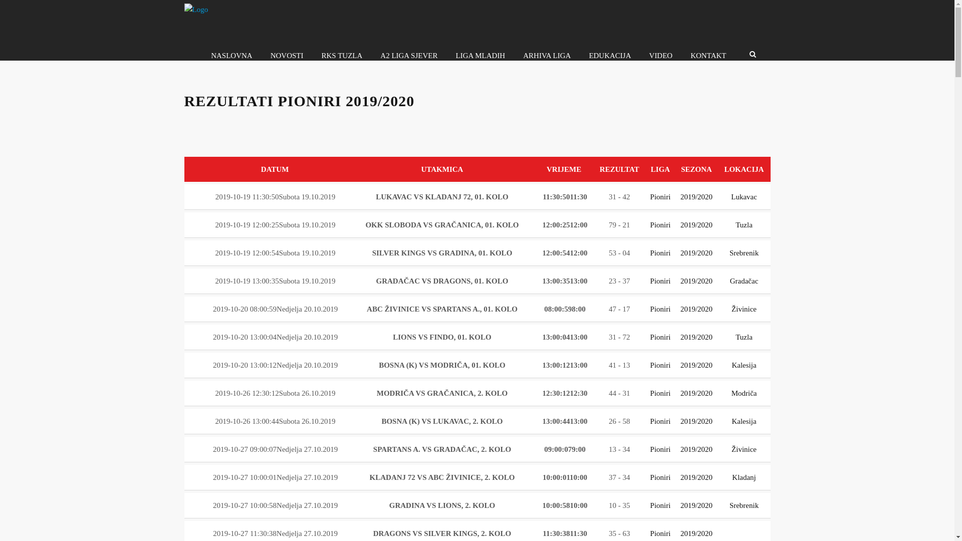 The width and height of the screenshot is (962, 541). I want to click on 10 - 35, so click(619, 505).